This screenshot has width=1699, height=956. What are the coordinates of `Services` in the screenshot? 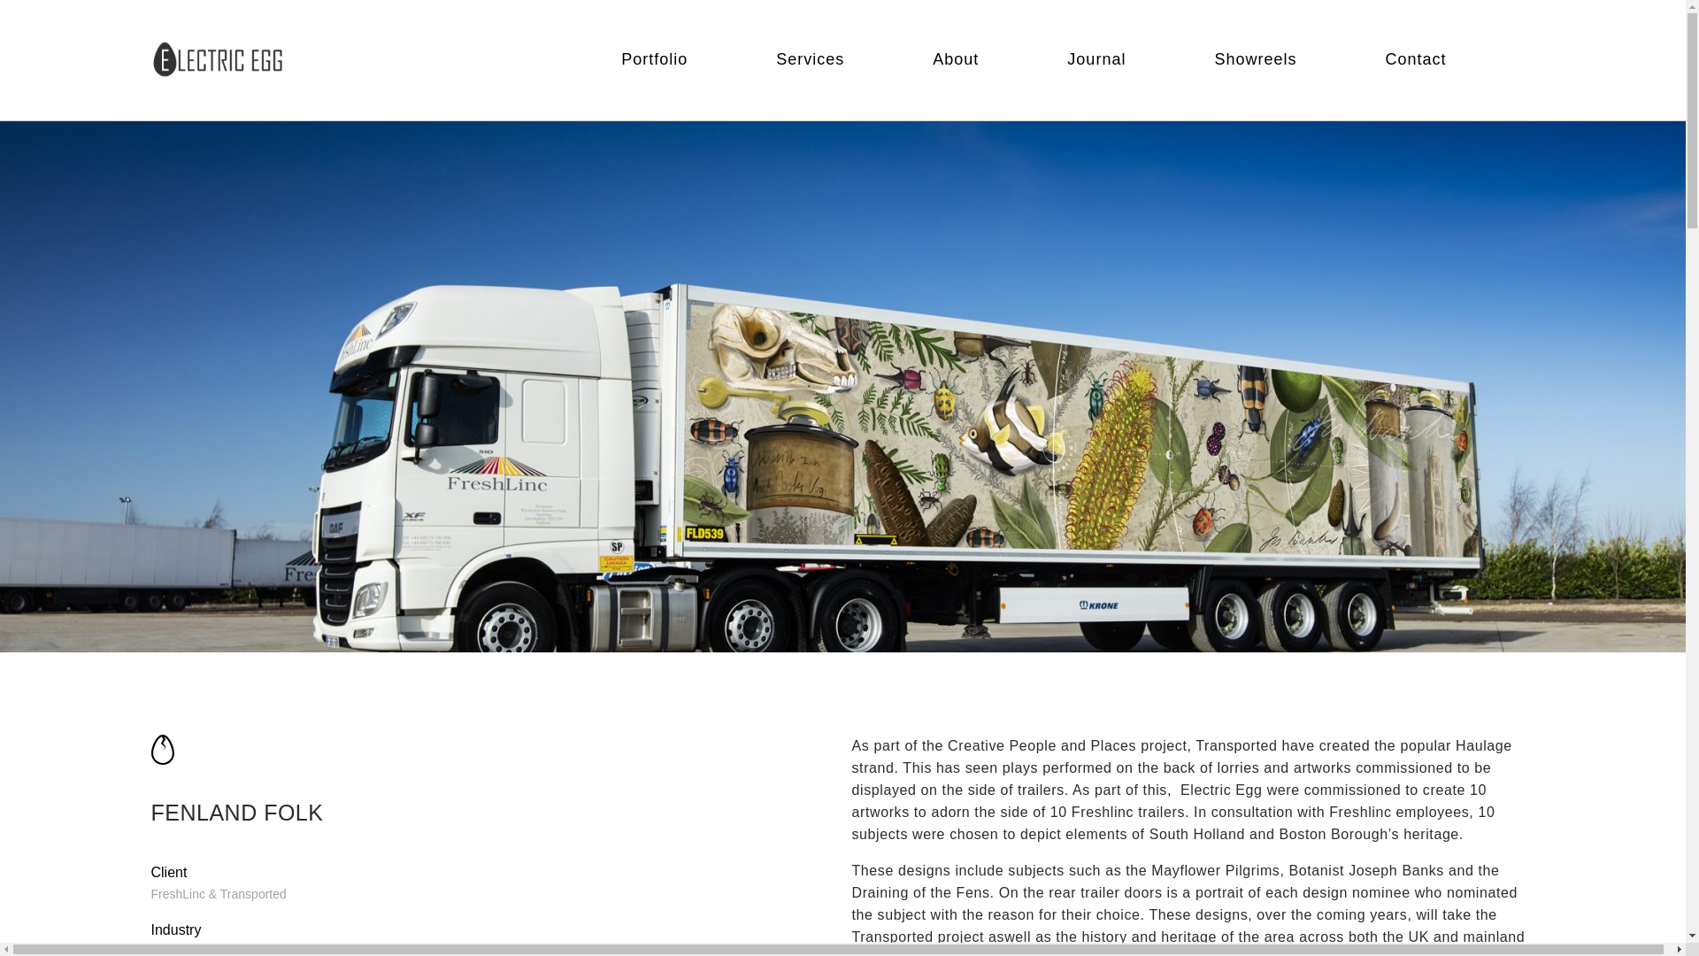 It's located at (811, 58).